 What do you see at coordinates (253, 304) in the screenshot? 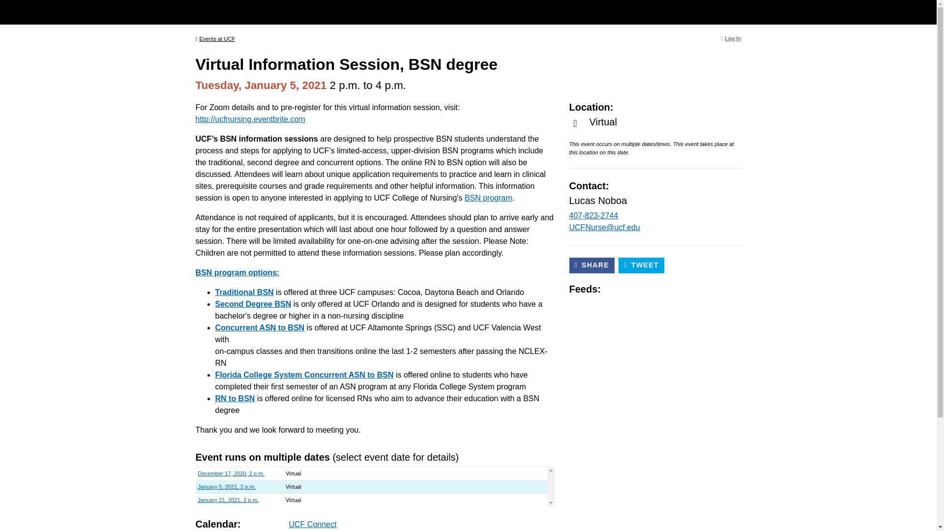
I see `Second Degree BSN` at bounding box center [253, 304].